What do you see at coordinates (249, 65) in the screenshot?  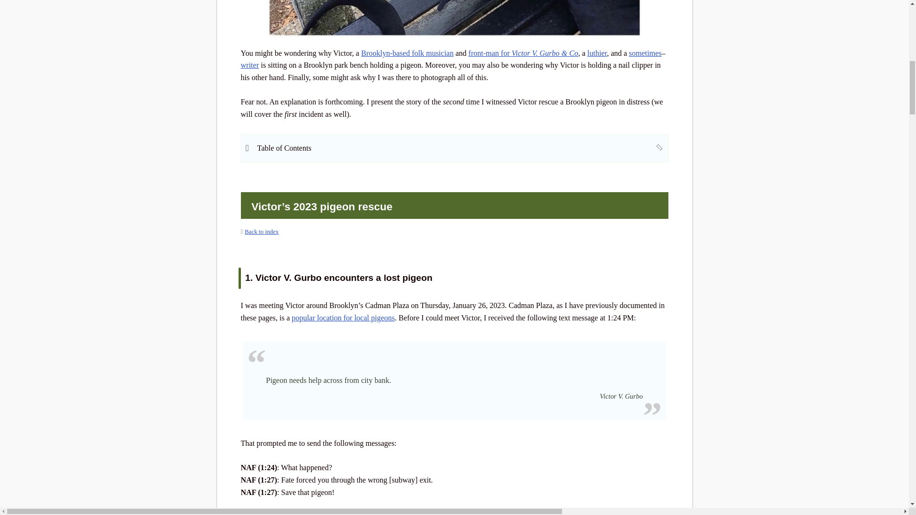 I see `writer` at bounding box center [249, 65].